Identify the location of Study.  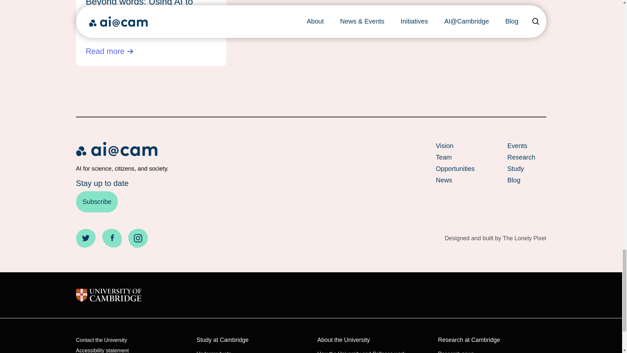
(526, 169).